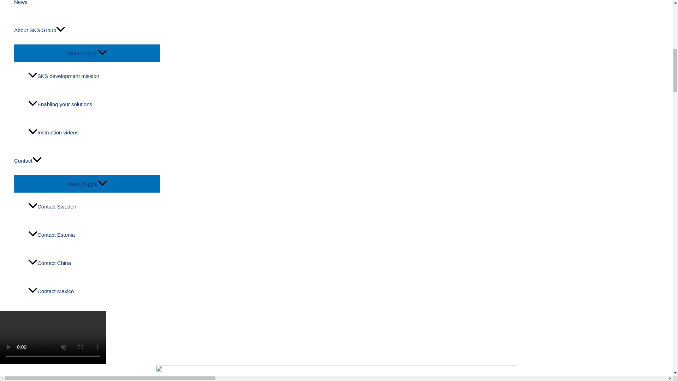 Image resolution: width=678 pixels, height=381 pixels. I want to click on Contact Estonia, so click(94, 235).